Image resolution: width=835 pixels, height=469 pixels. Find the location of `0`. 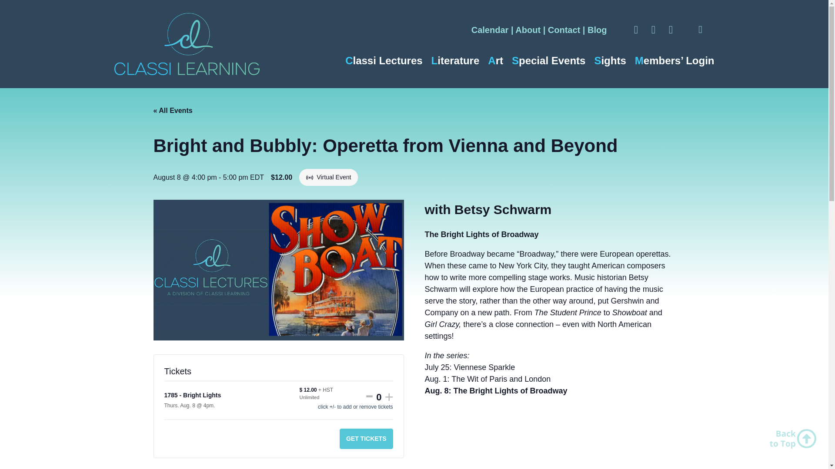

0 is located at coordinates (379, 397).